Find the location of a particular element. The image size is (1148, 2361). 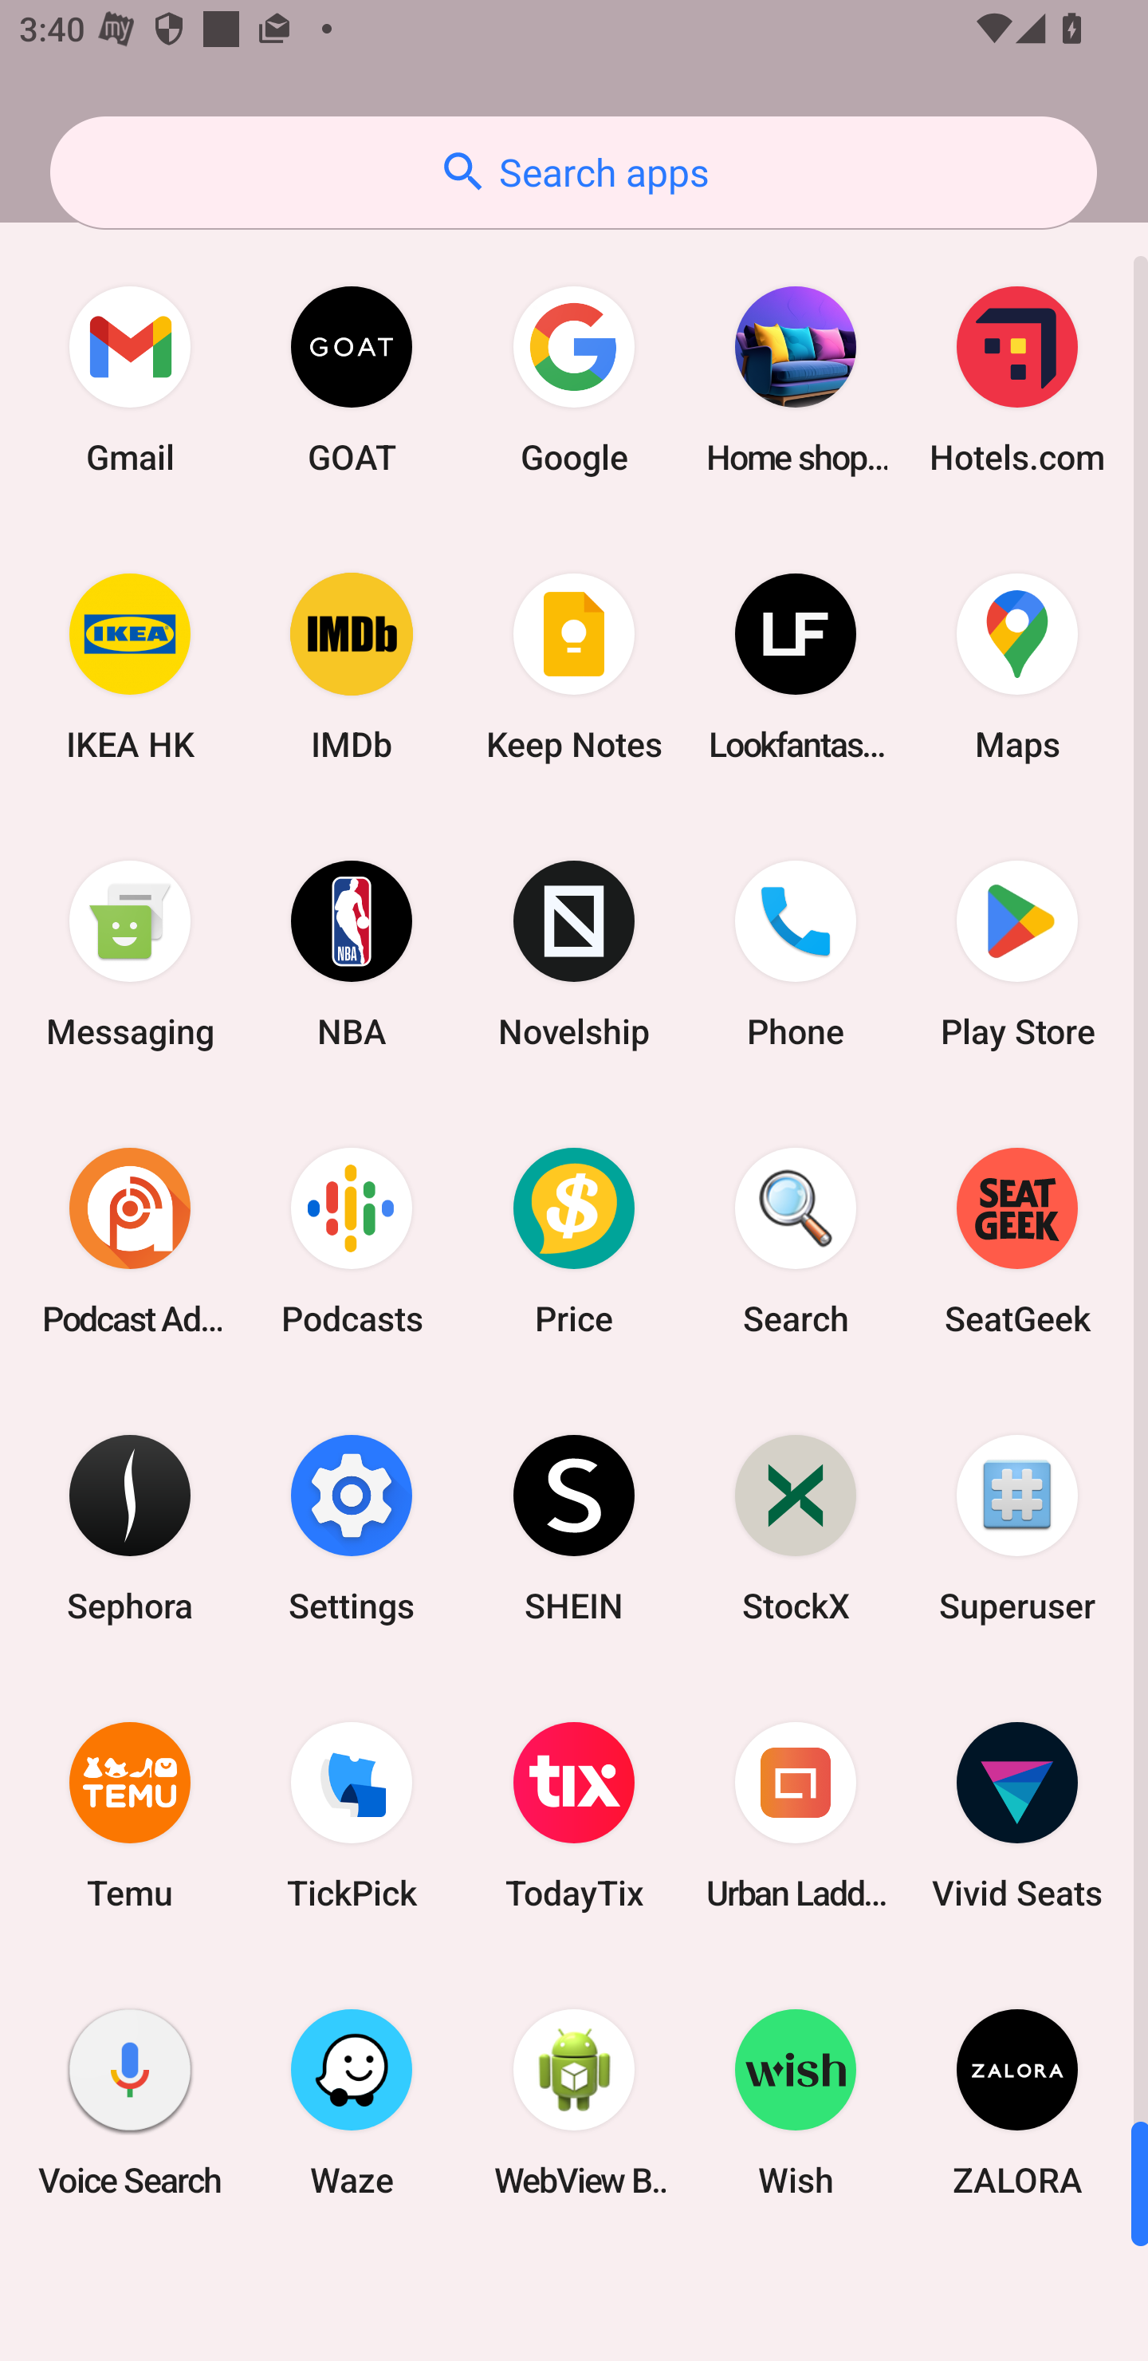

StockX is located at coordinates (796, 1527).